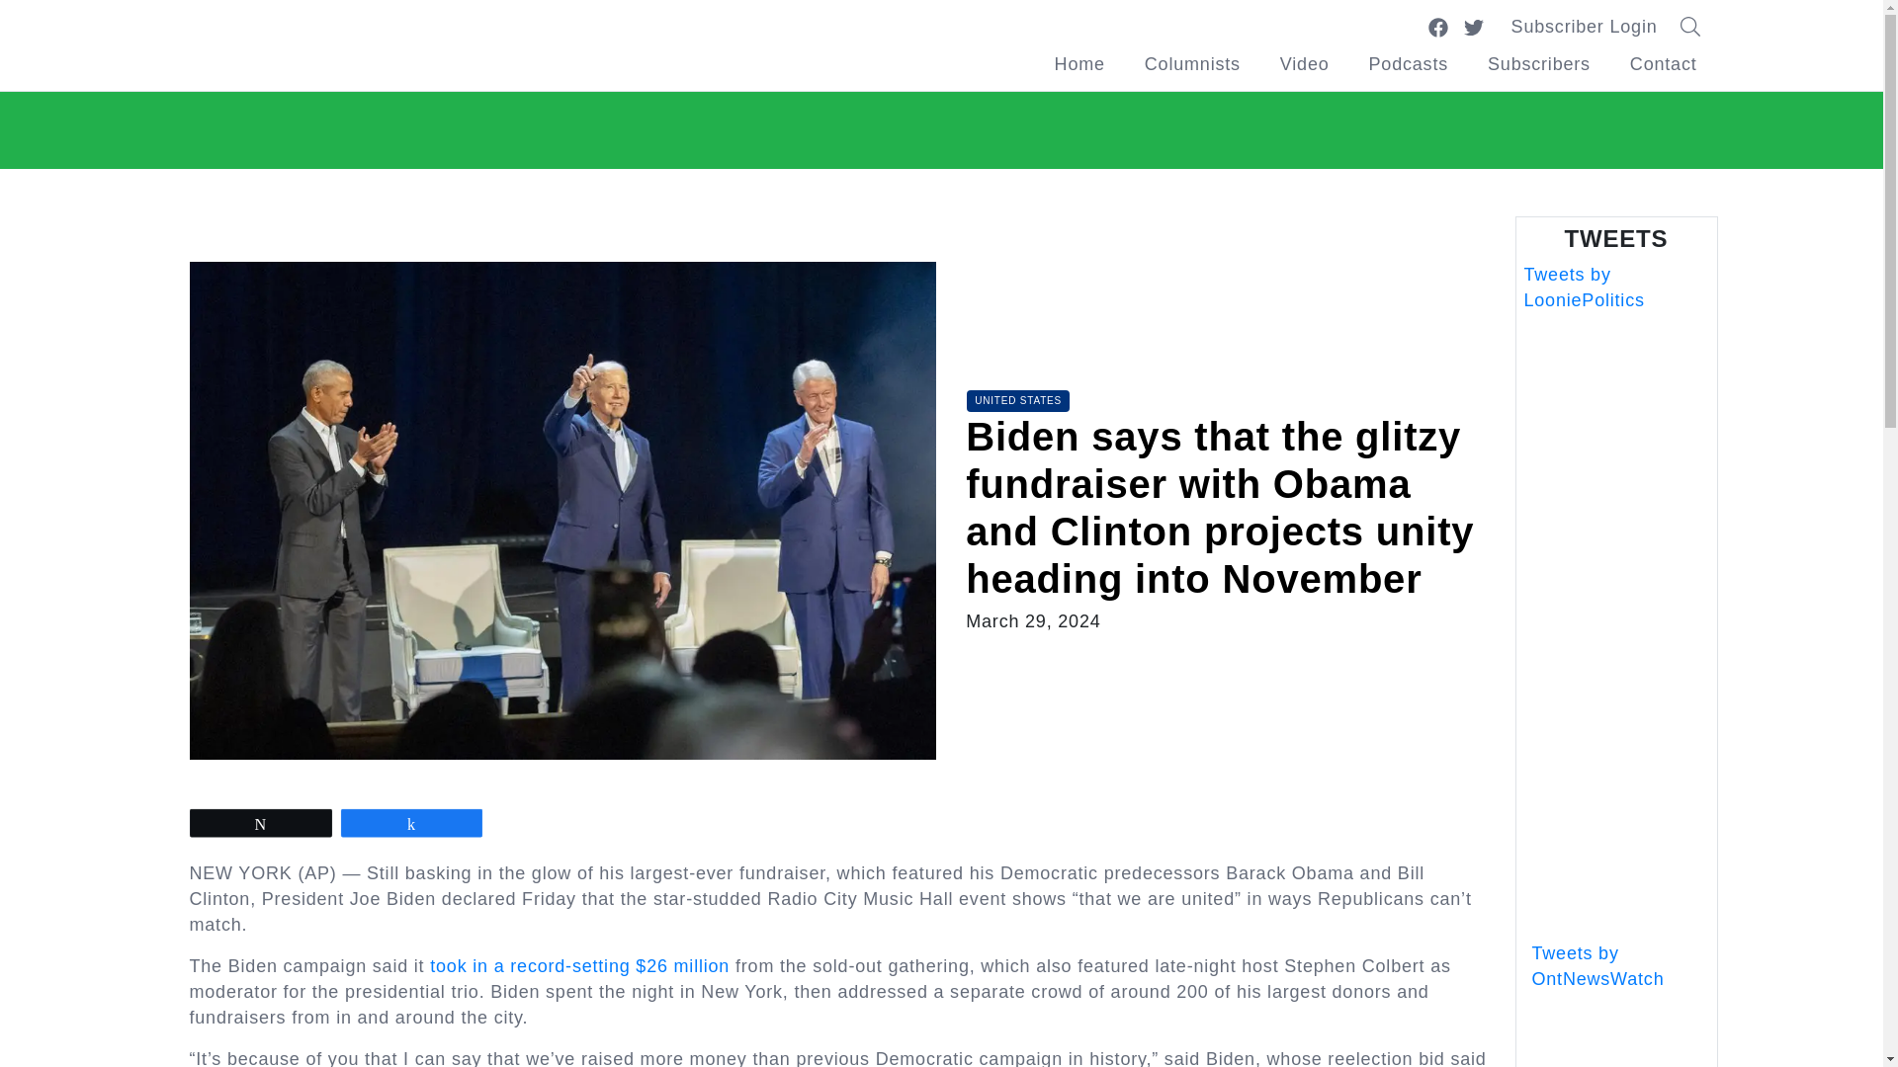  Describe the element at coordinates (1305, 64) in the screenshot. I see `Video` at that location.